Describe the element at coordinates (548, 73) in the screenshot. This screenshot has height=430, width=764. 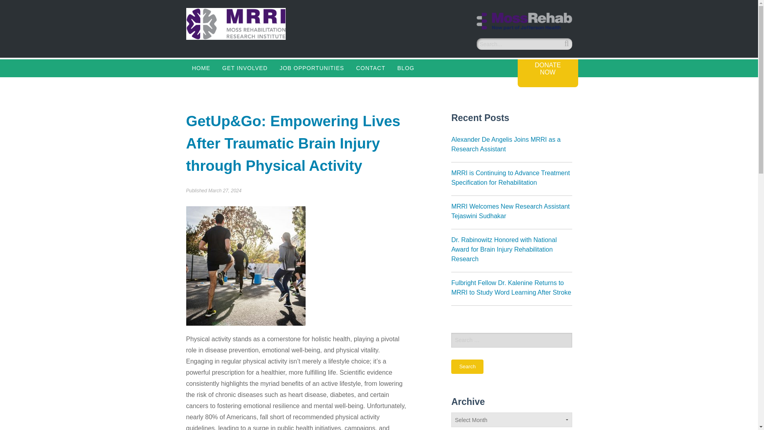
I see `DONATE NOW` at that location.